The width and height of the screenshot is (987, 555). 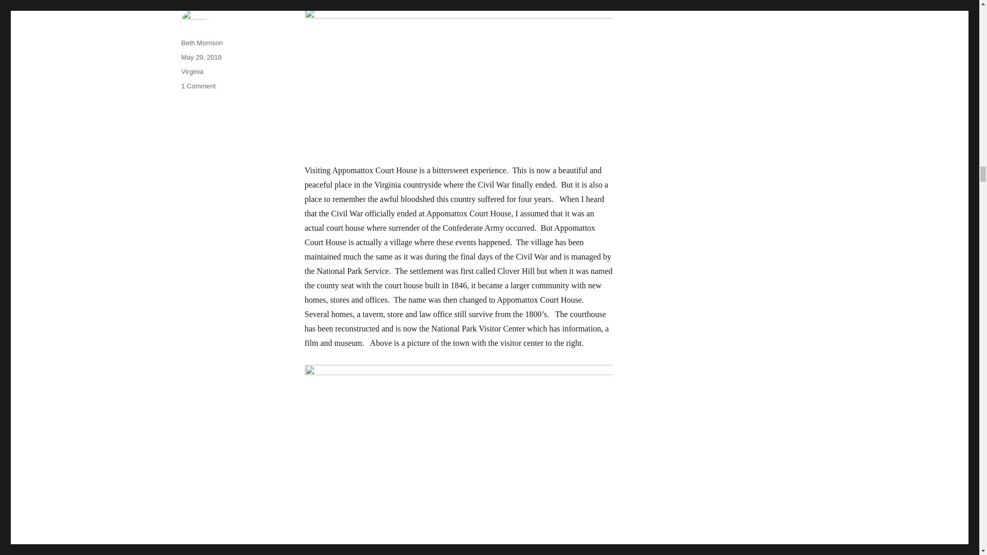 What do you see at coordinates (202, 42) in the screenshot?
I see `Beth Morrison` at bounding box center [202, 42].